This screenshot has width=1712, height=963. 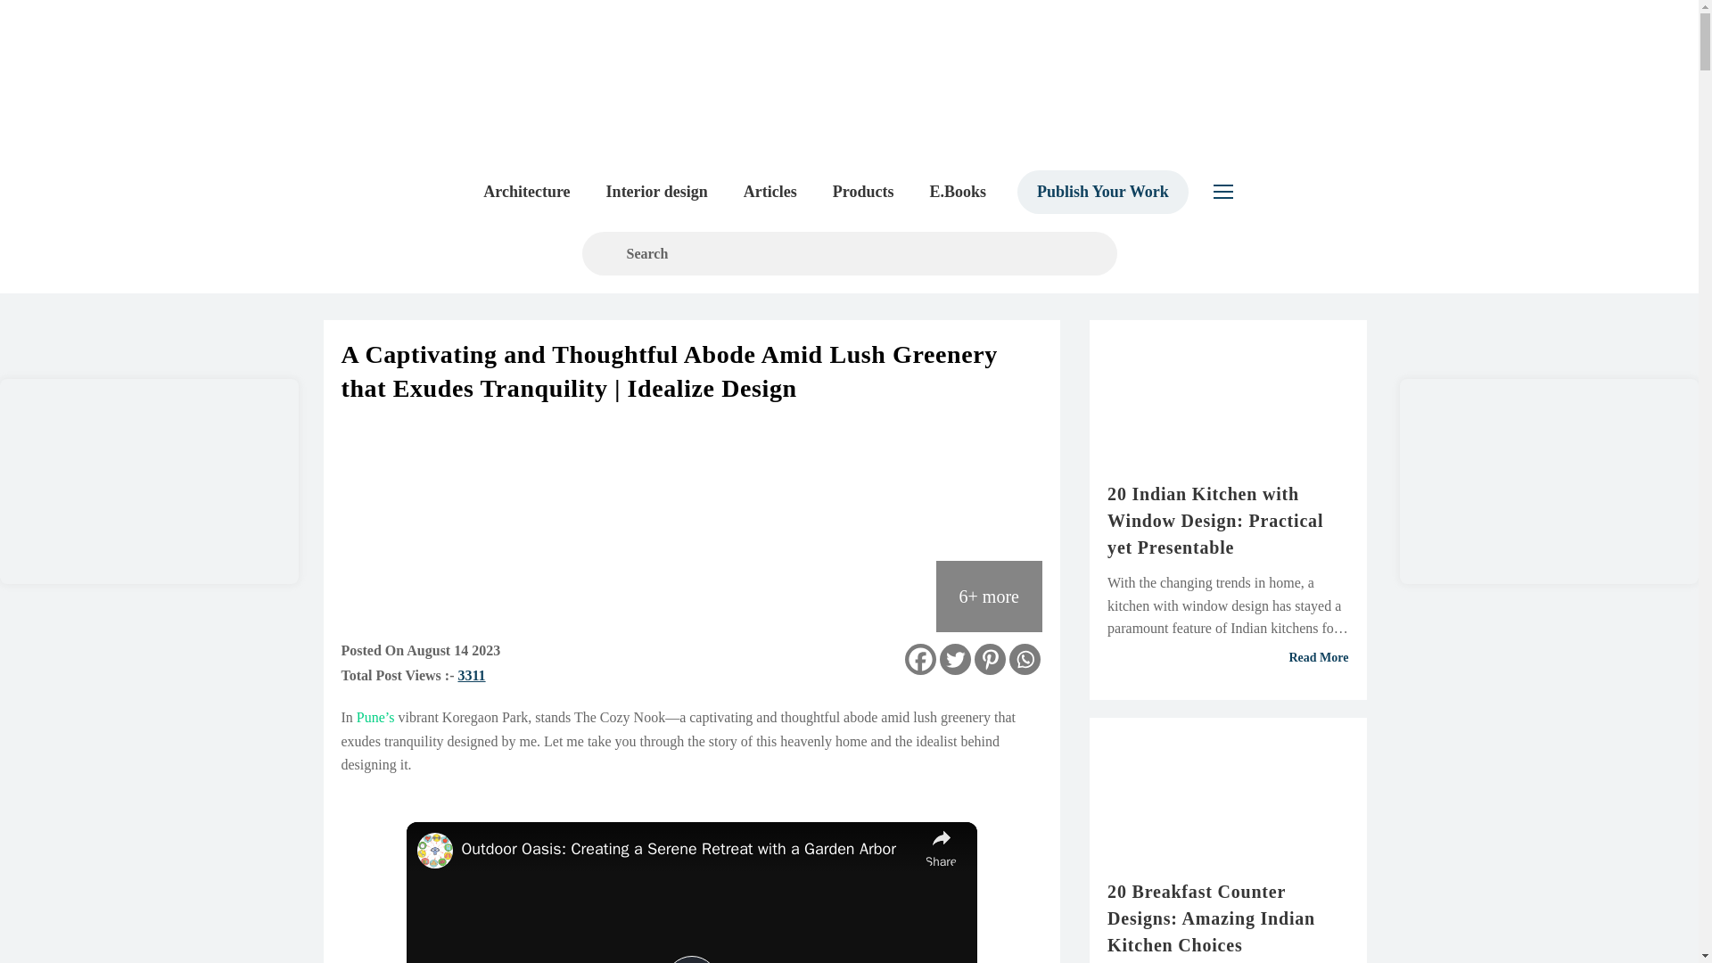 What do you see at coordinates (526, 191) in the screenshot?
I see `Architecture` at bounding box center [526, 191].